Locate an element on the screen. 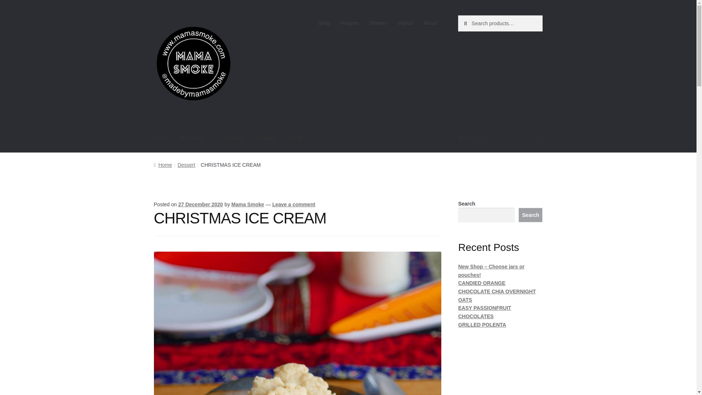 The width and height of the screenshot is (702, 395). Shop is located at coordinates (324, 23).